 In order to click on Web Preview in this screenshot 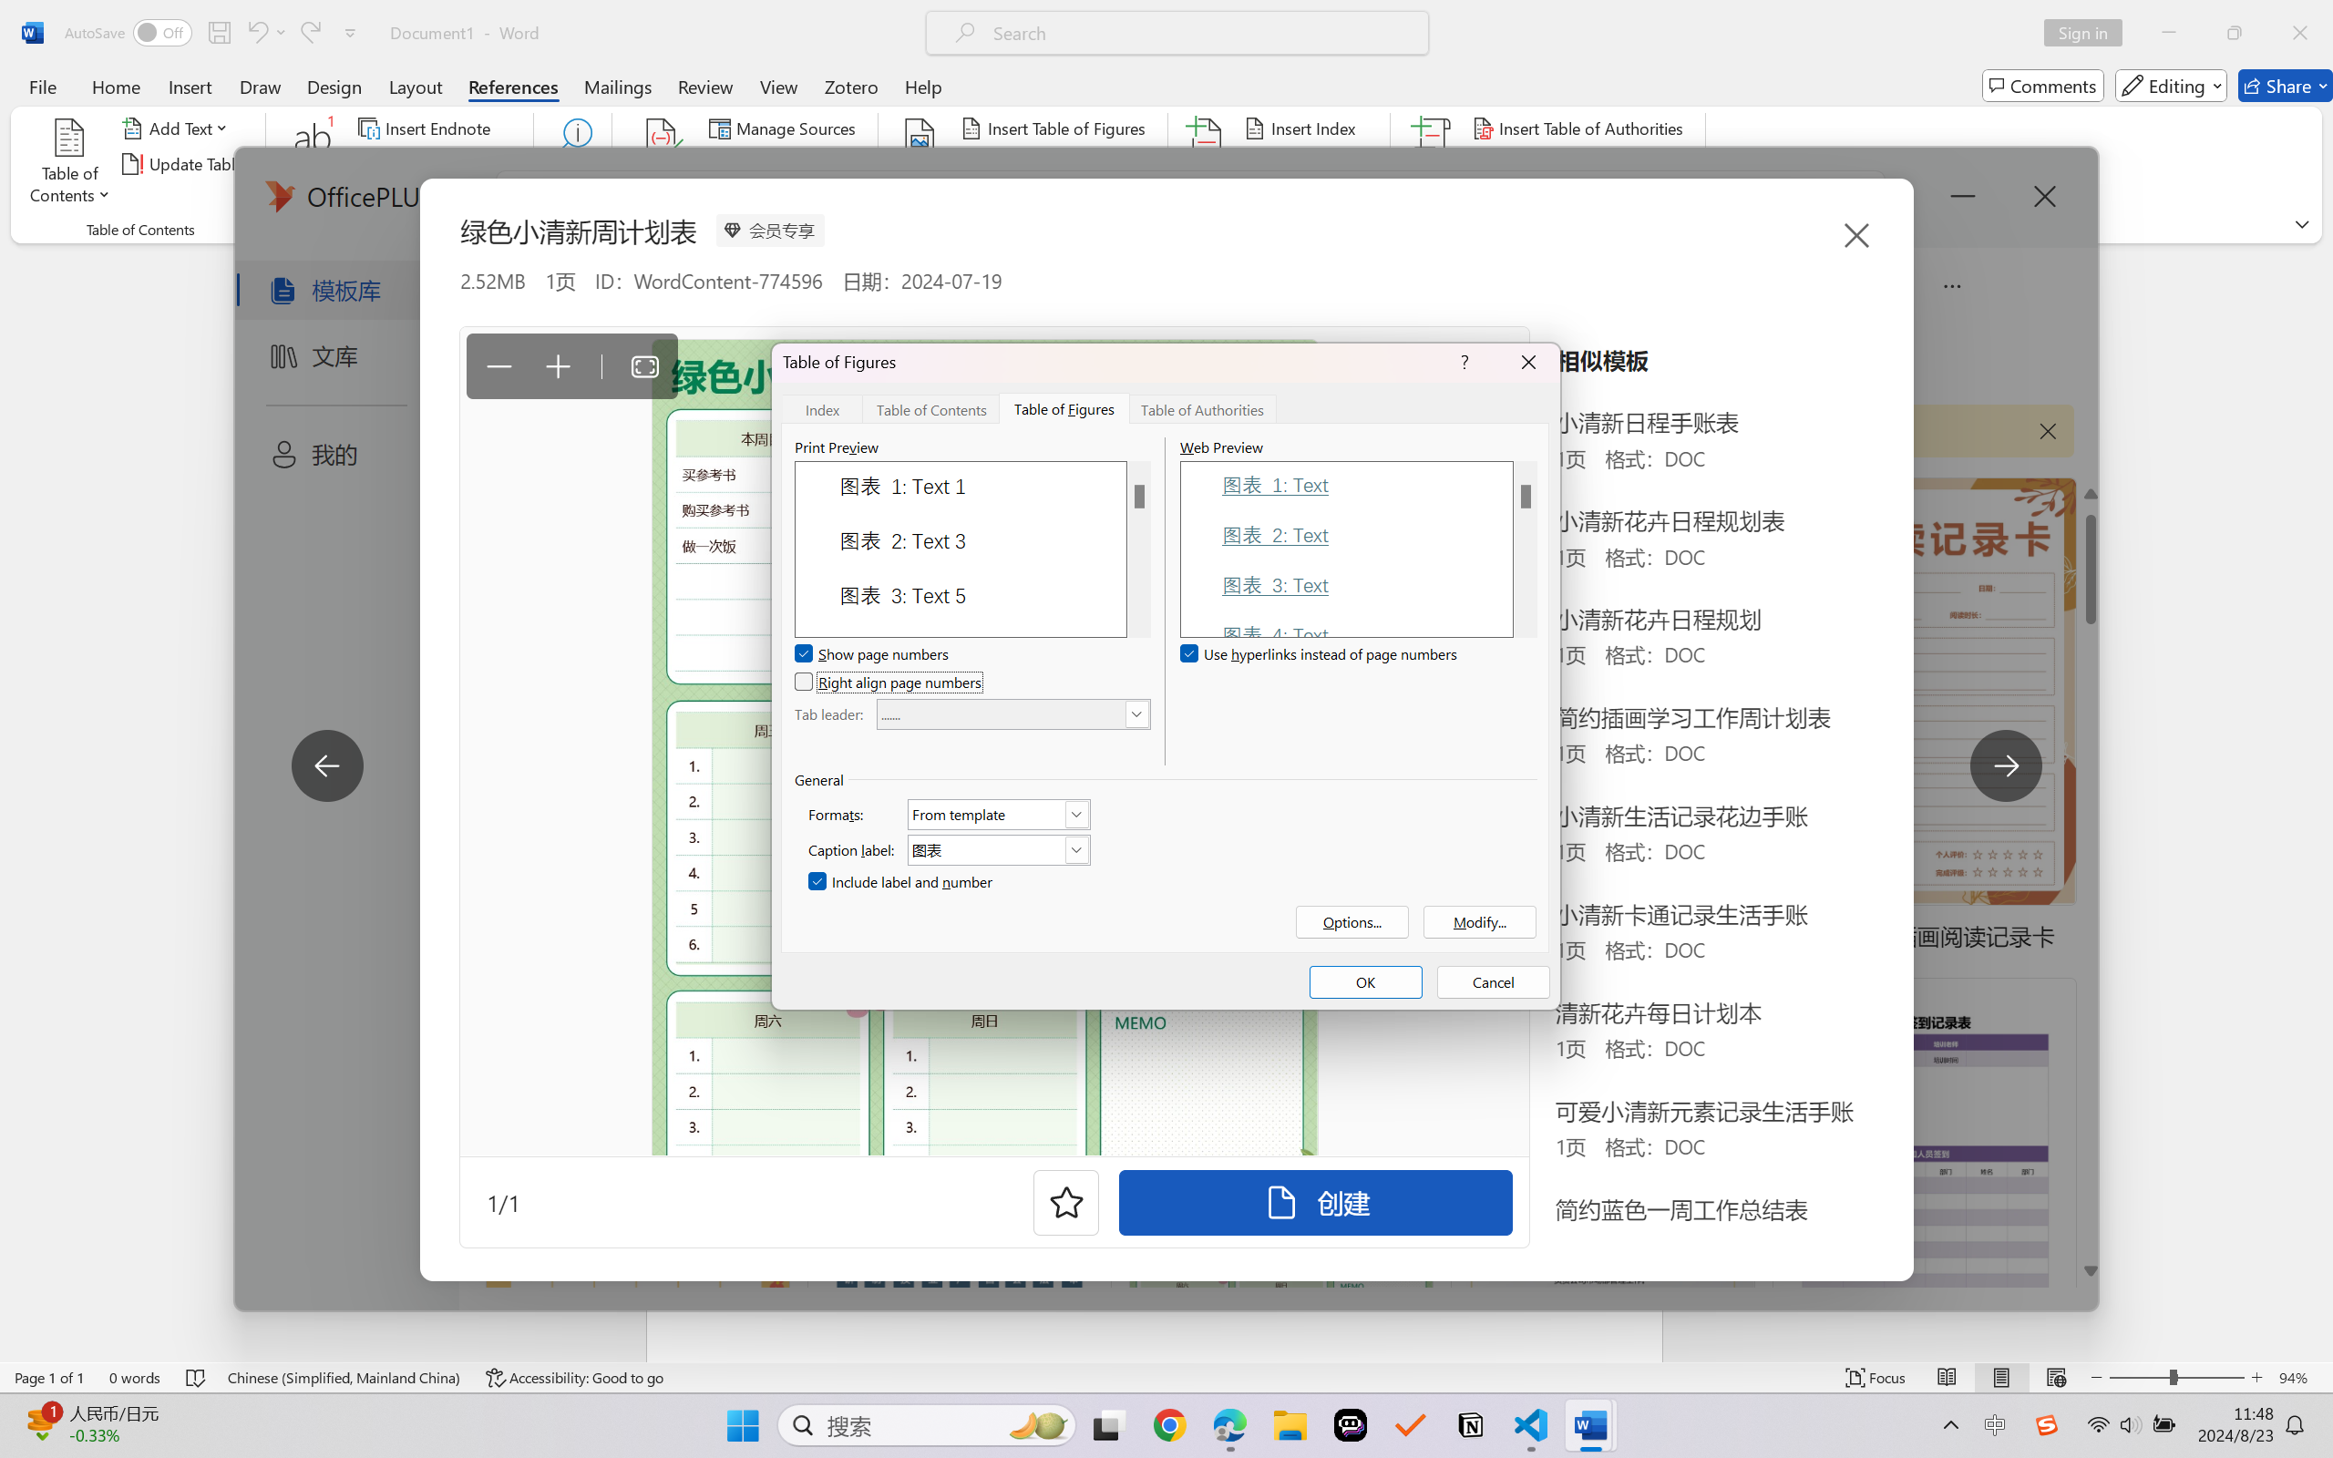, I will do `click(1526, 549)`.